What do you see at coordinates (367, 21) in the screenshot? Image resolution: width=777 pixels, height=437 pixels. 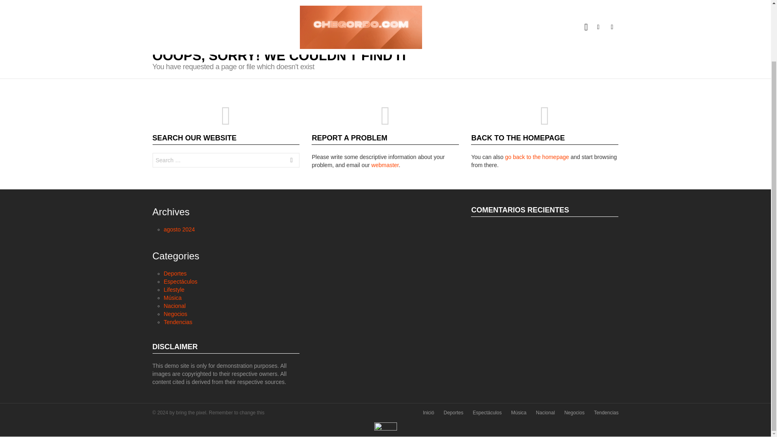 I see `NEGOCIOS` at bounding box center [367, 21].